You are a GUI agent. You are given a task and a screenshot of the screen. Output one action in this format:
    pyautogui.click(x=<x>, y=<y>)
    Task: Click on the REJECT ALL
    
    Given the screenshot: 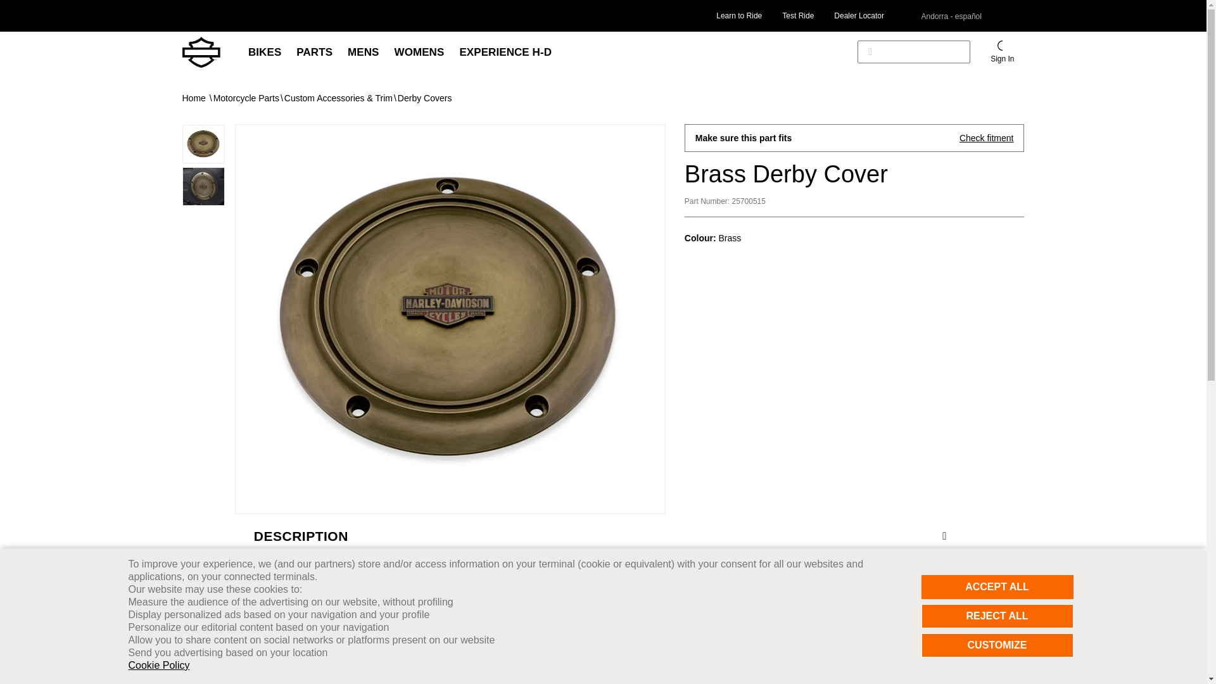 What is the action you would take?
    pyautogui.click(x=996, y=616)
    